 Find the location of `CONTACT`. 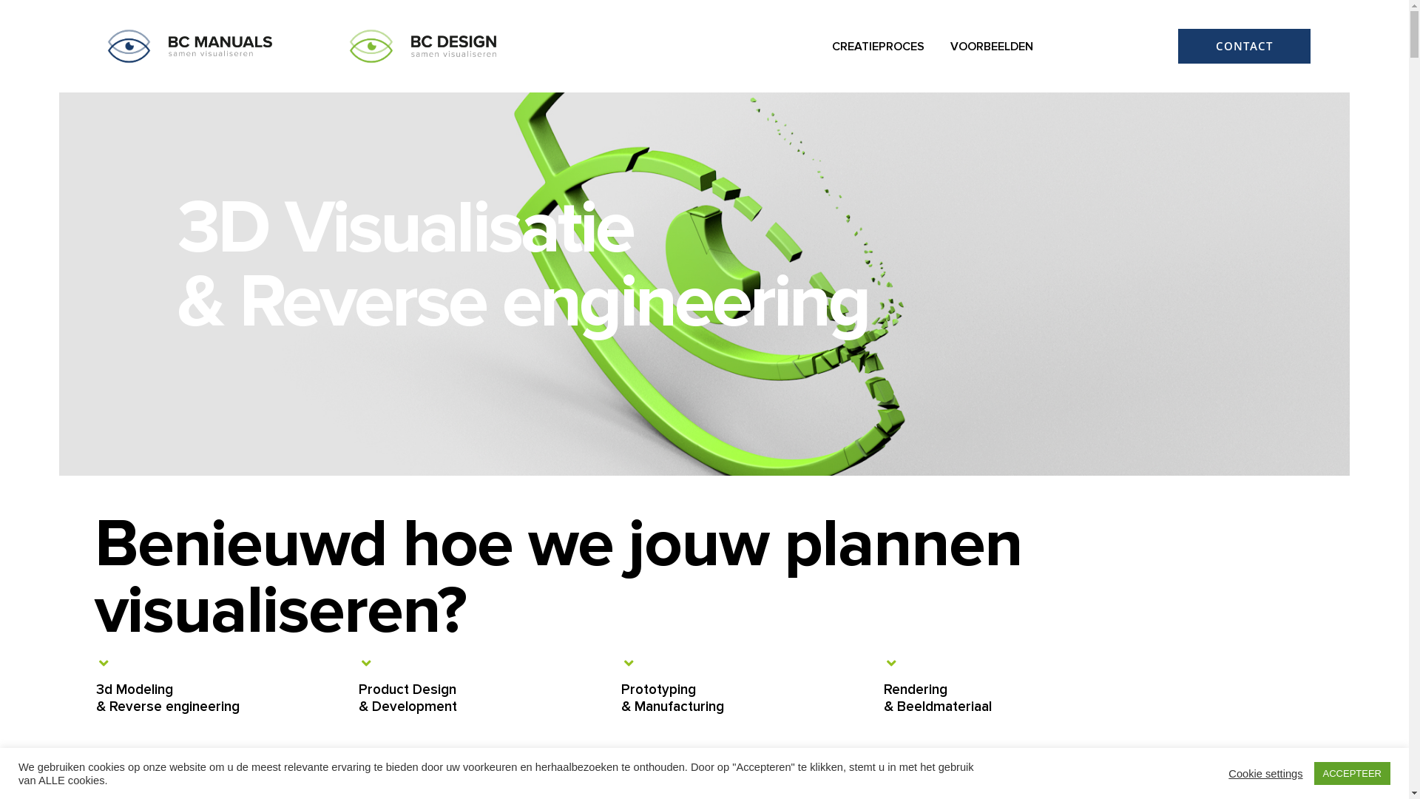

CONTACT is located at coordinates (1244, 46).